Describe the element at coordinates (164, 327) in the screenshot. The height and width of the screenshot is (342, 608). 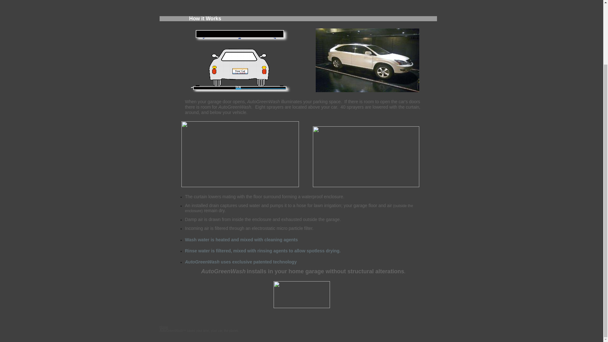
I see `Home` at that location.